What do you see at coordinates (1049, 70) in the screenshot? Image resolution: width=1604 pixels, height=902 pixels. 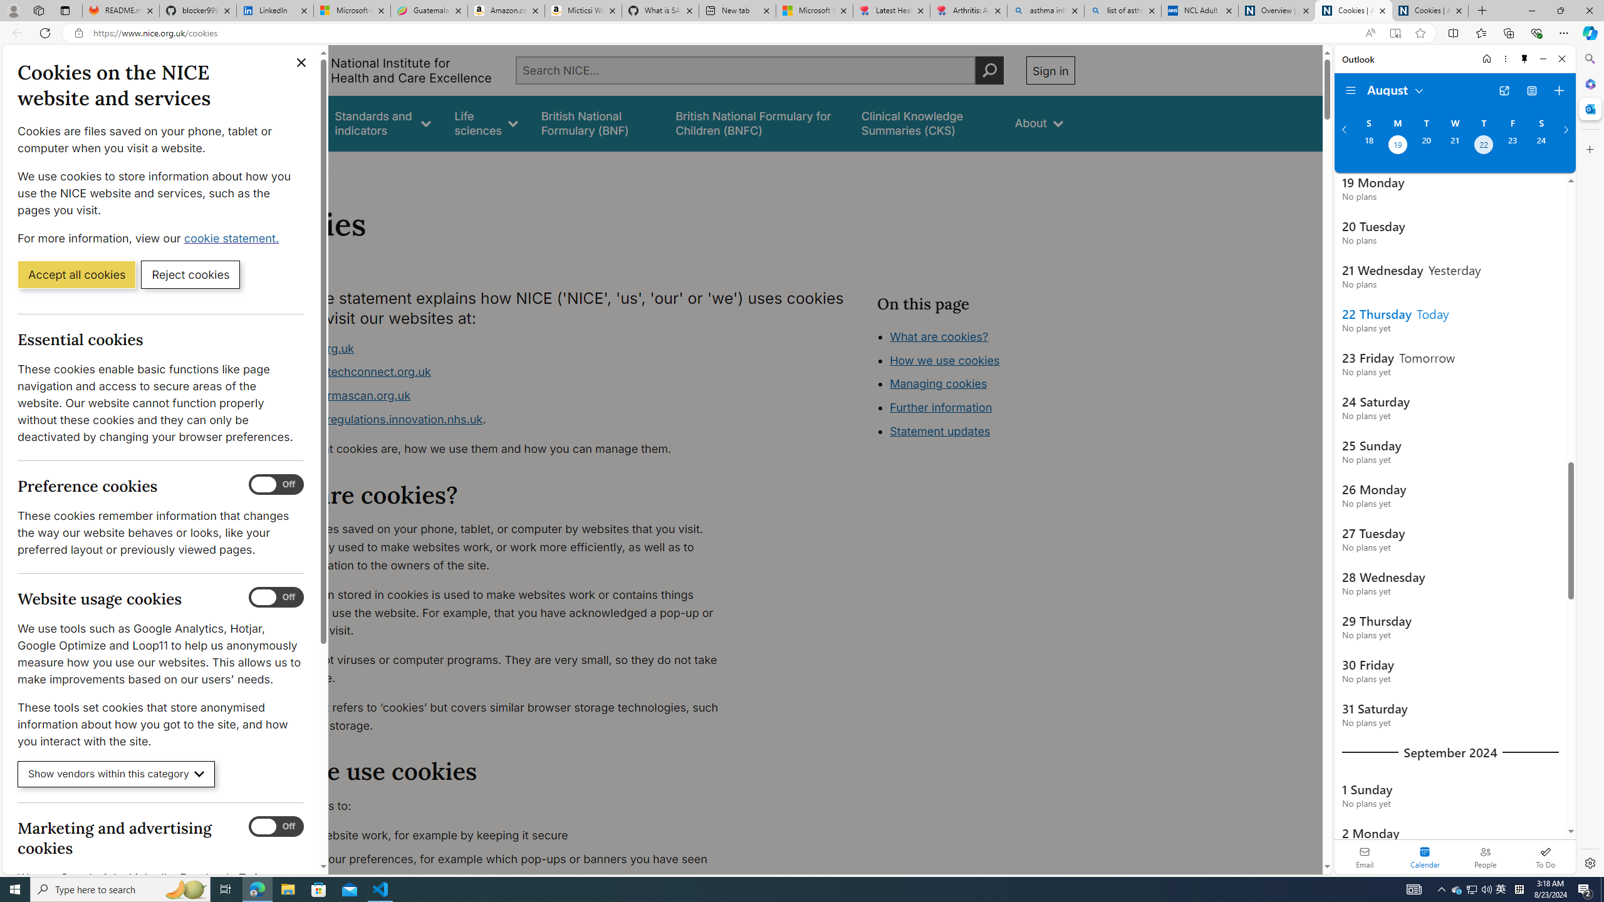 I see `Sign in` at bounding box center [1049, 70].